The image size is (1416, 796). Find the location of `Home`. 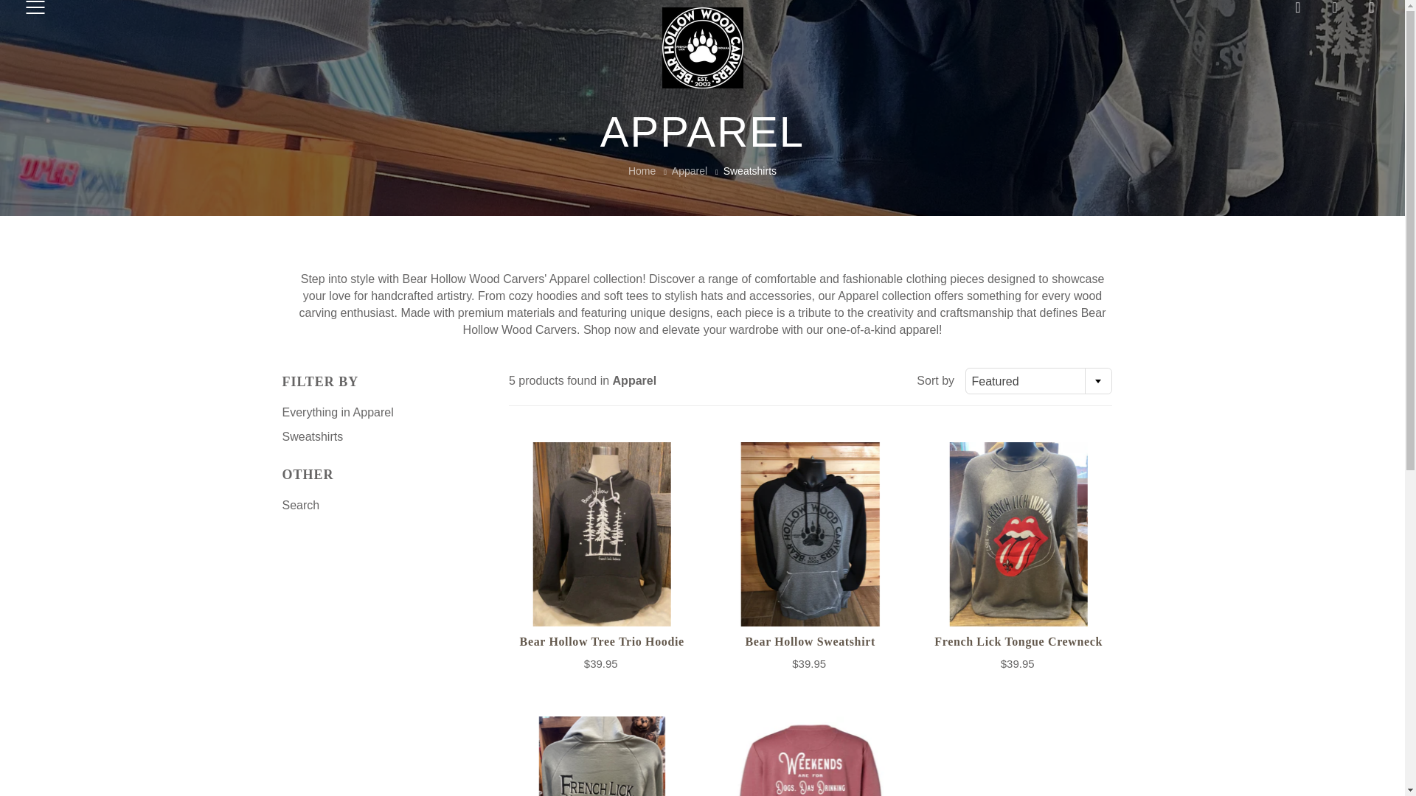

Home is located at coordinates (642, 170).